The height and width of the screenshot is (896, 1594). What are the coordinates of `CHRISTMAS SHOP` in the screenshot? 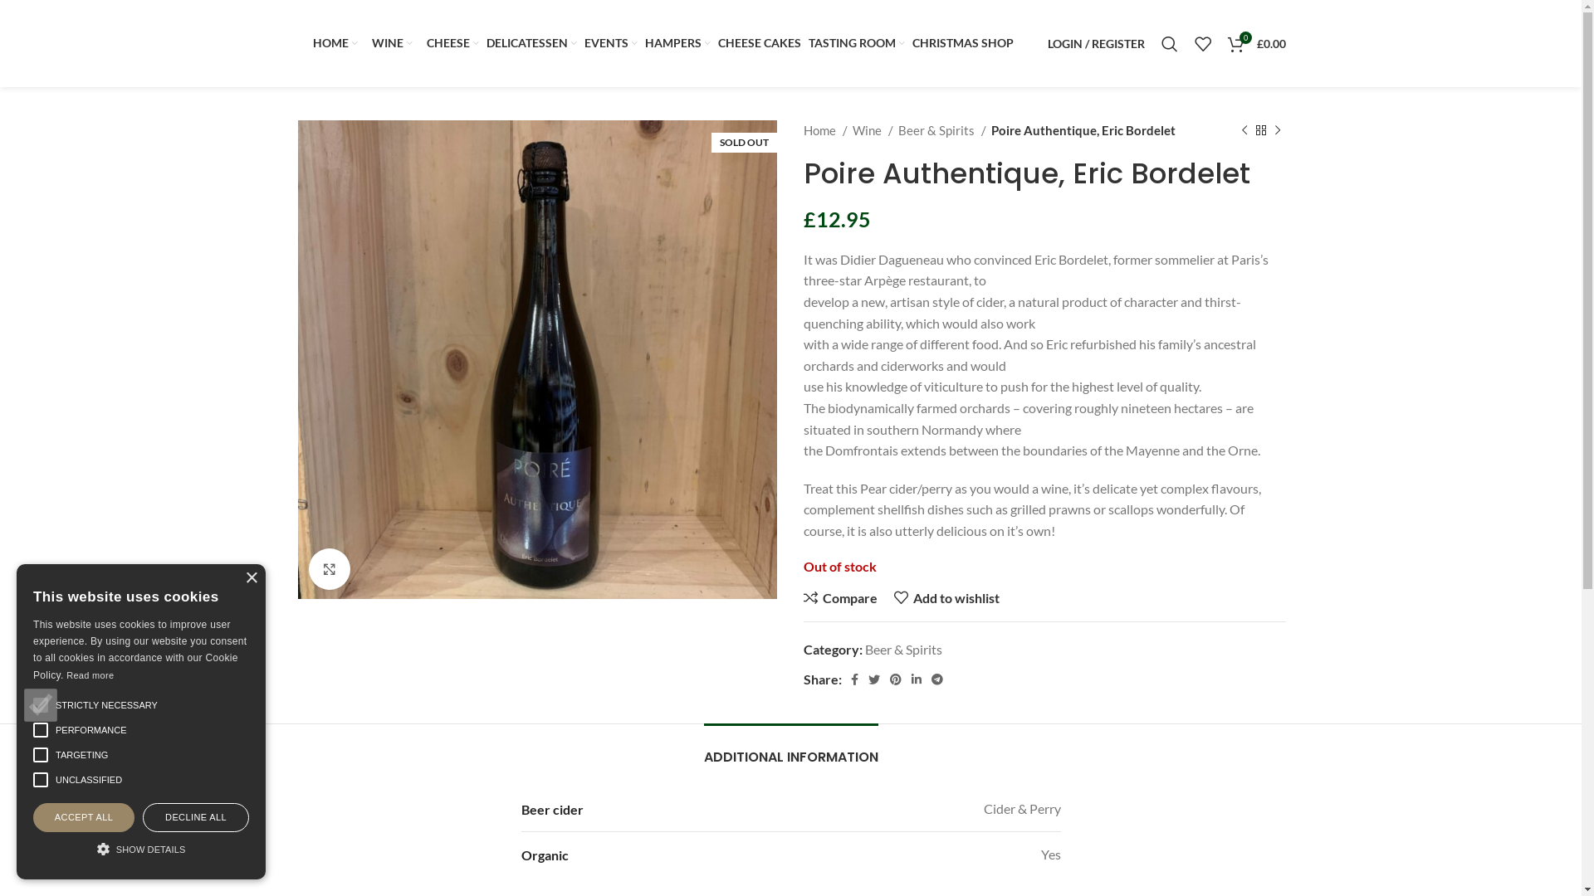 It's located at (963, 43).